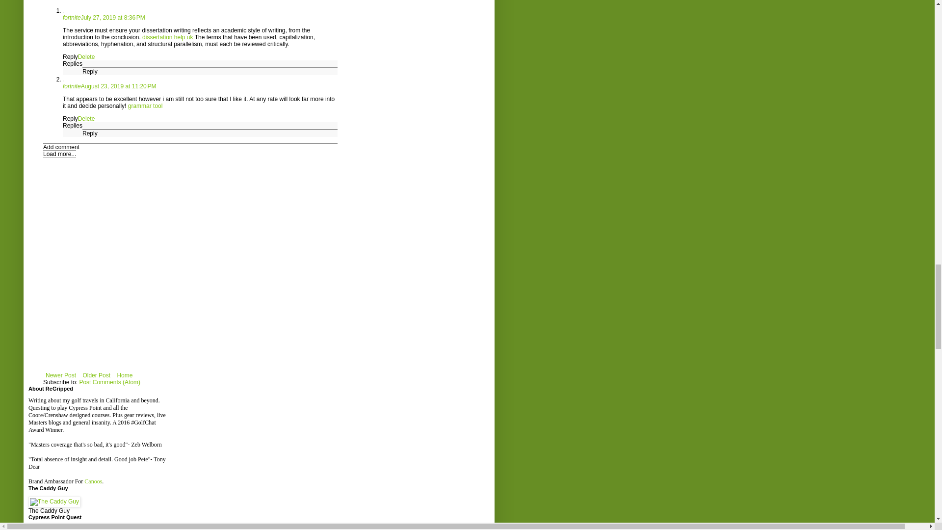 The width and height of the screenshot is (942, 530). Describe the element at coordinates (72, 86) in the screenshot. I see `fortnite` at that location.